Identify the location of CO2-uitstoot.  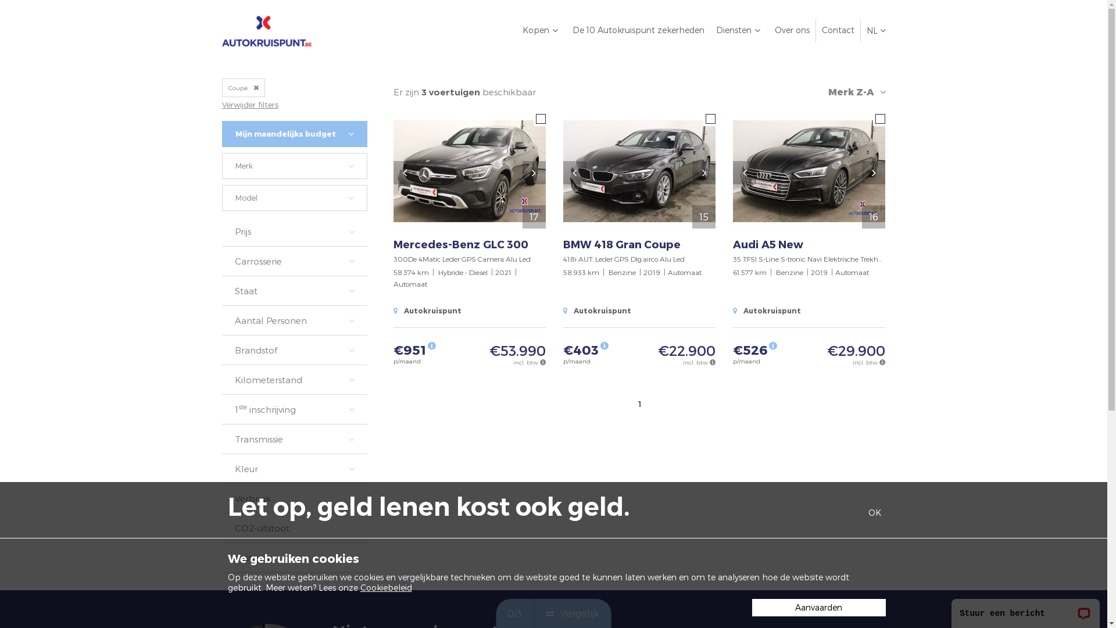
(295, 528).